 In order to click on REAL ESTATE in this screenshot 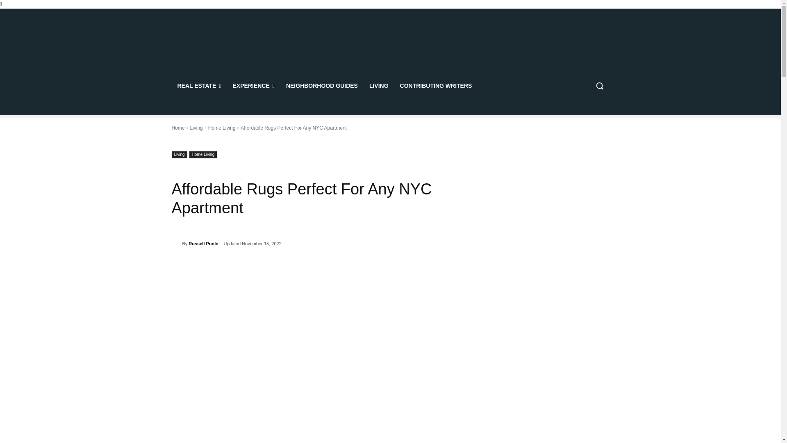, I will do `click(199, 85)`.